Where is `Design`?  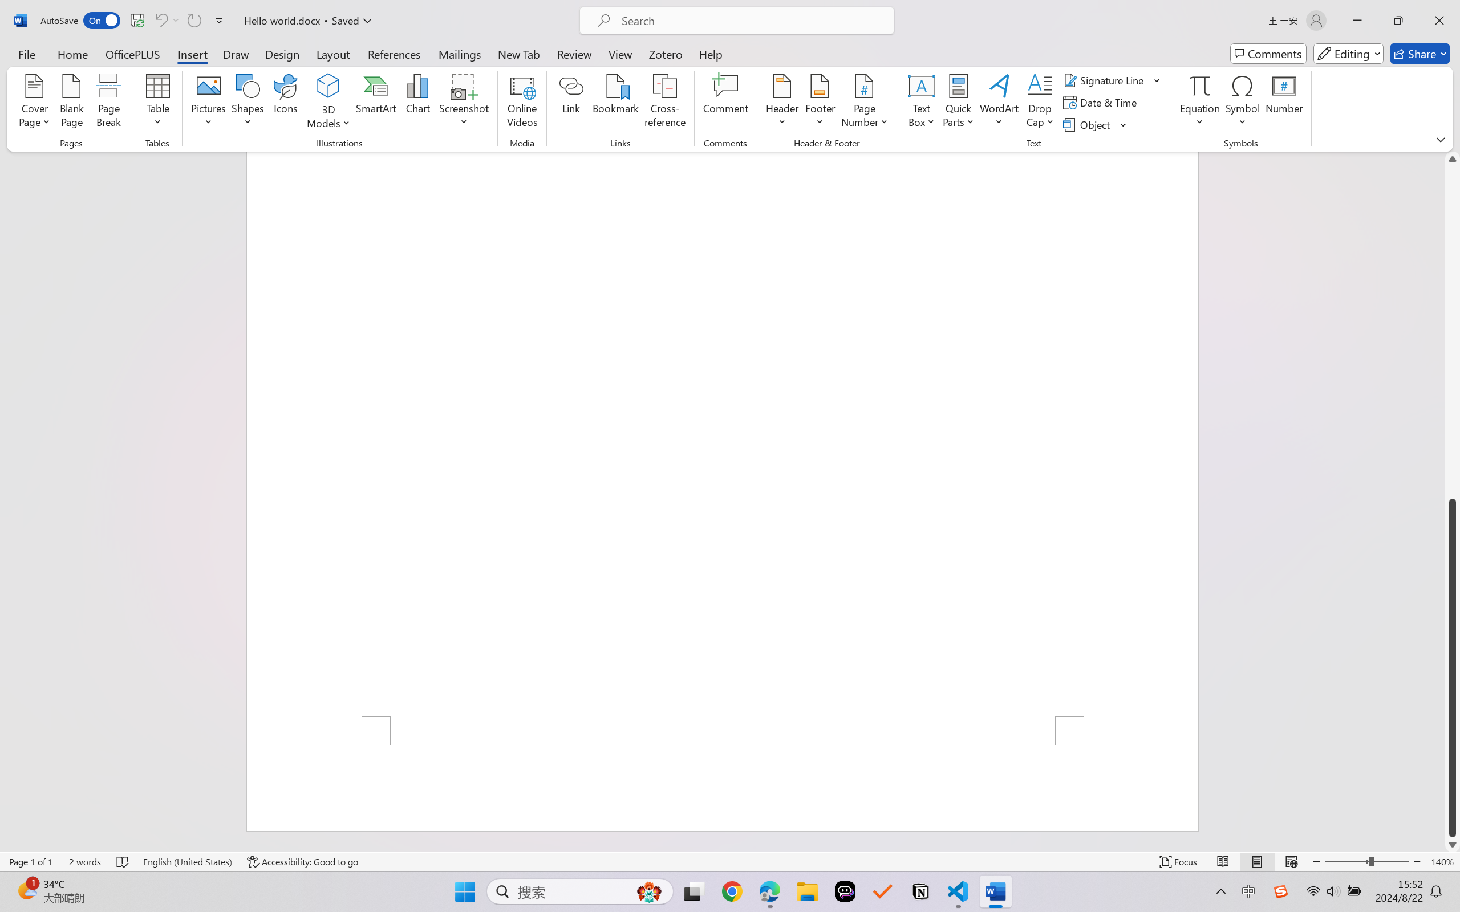
Design is located at coordinates (282, 54).